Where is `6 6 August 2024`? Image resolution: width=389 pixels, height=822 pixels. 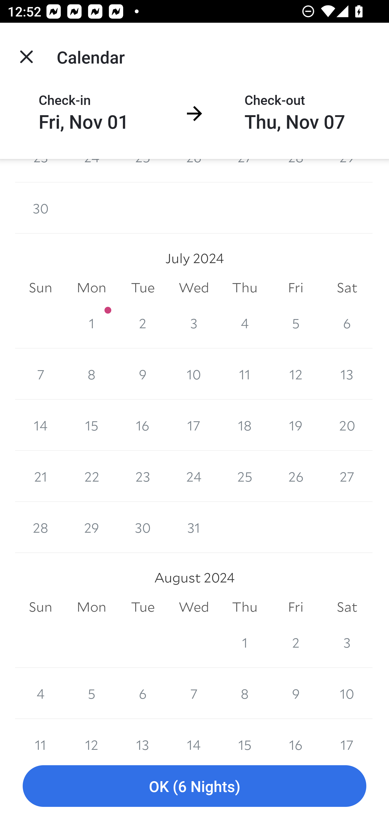 6 6 August 2024 is located at coordinates (143, 693).